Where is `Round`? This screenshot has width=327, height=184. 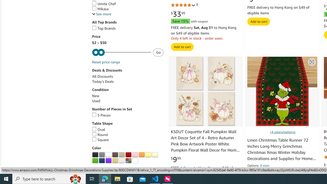
Round is located at coordinates (100, 134).